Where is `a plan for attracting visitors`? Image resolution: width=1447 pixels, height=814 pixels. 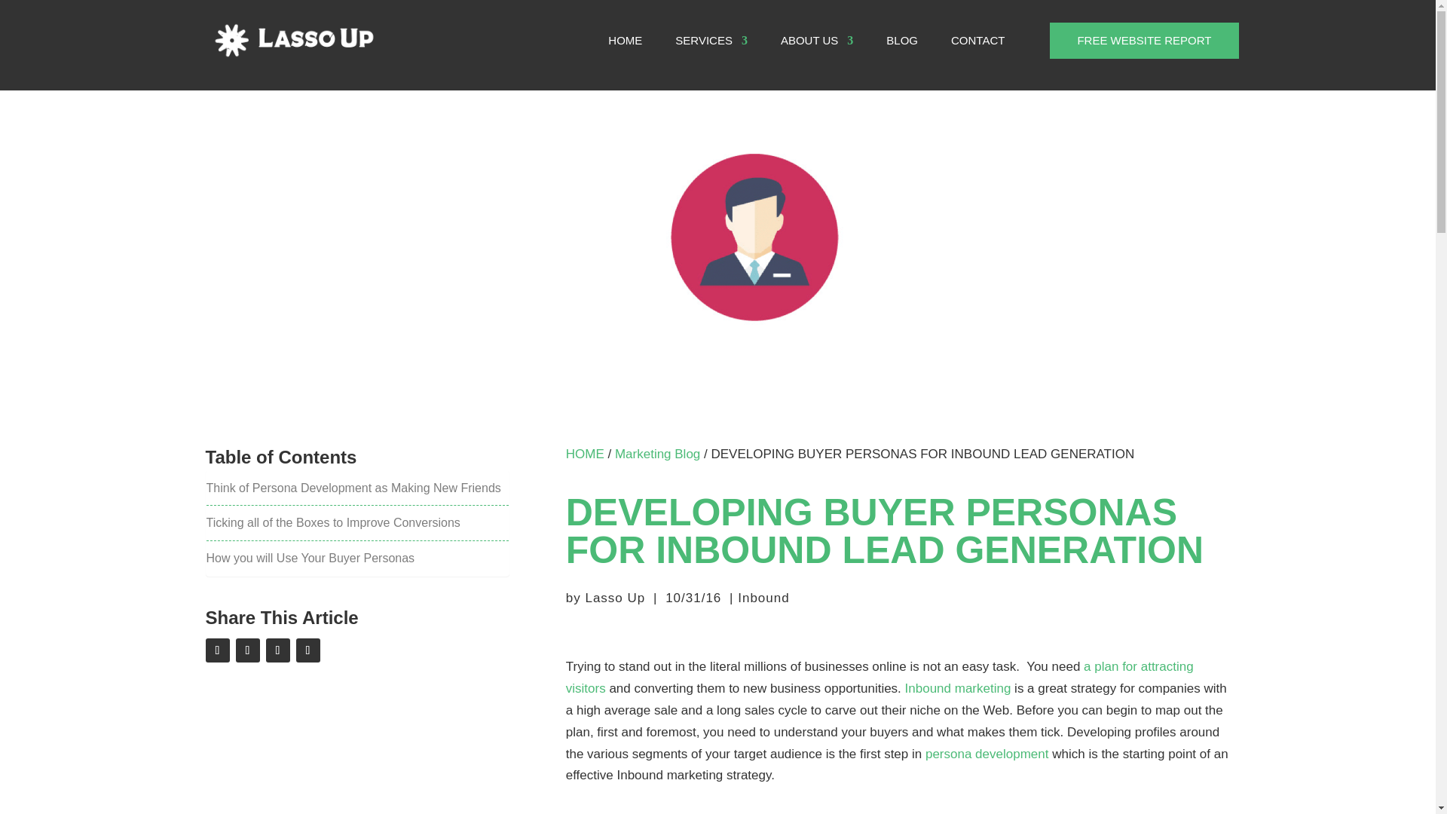
a plan for attracting visitors is located at coordinates (880, 677).